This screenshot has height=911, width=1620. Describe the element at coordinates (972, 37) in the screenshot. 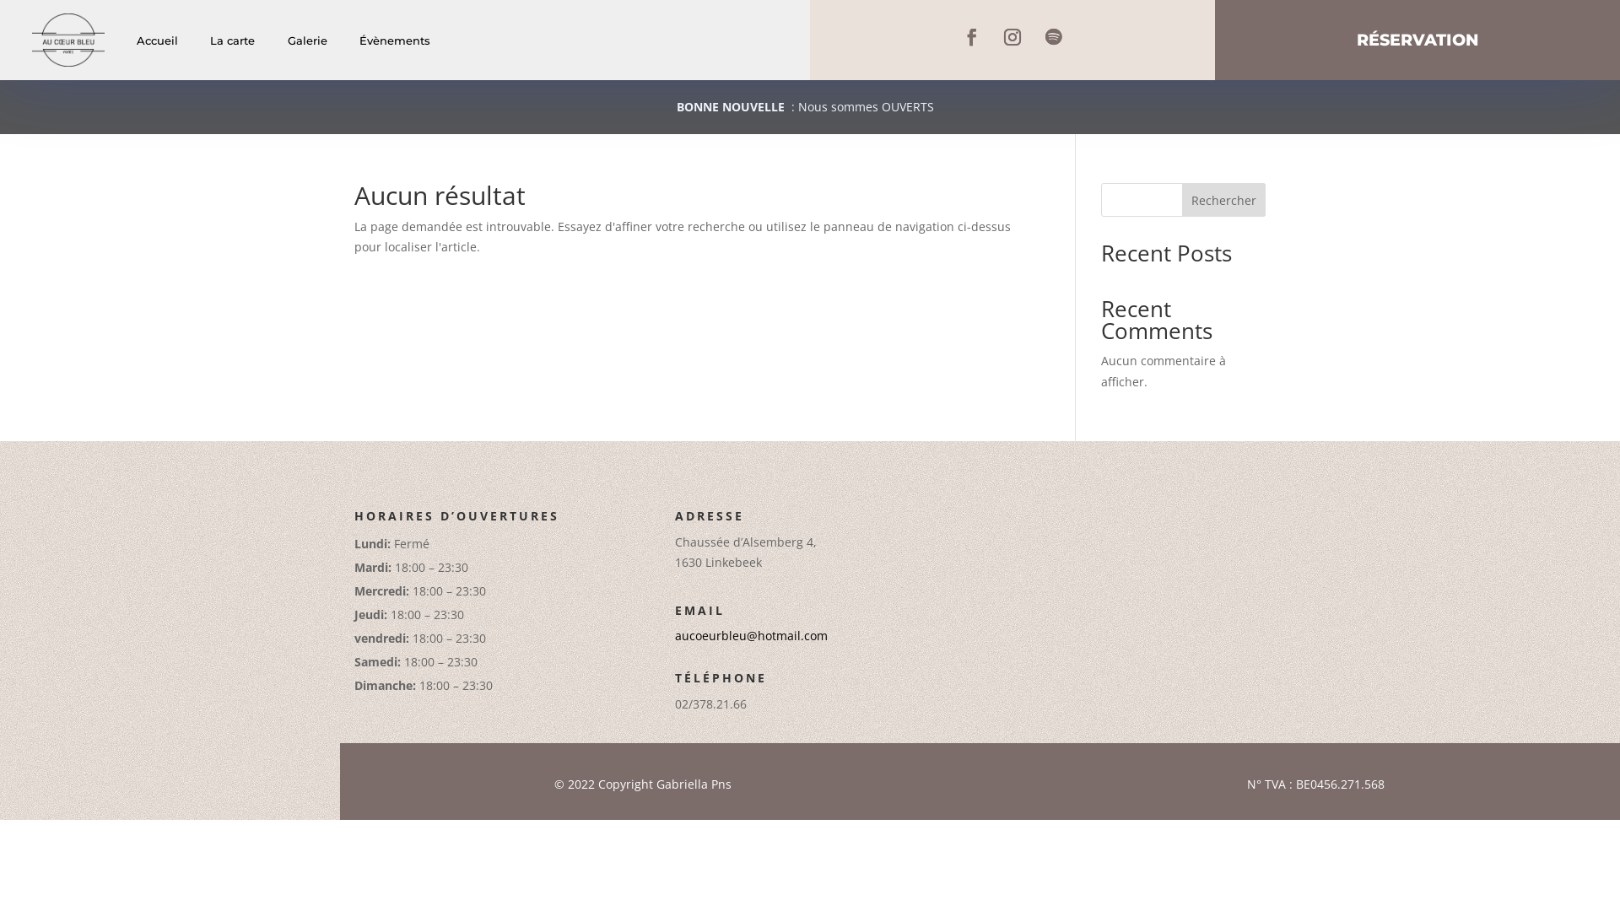

I see `Suivez sur Facebook` at that location.